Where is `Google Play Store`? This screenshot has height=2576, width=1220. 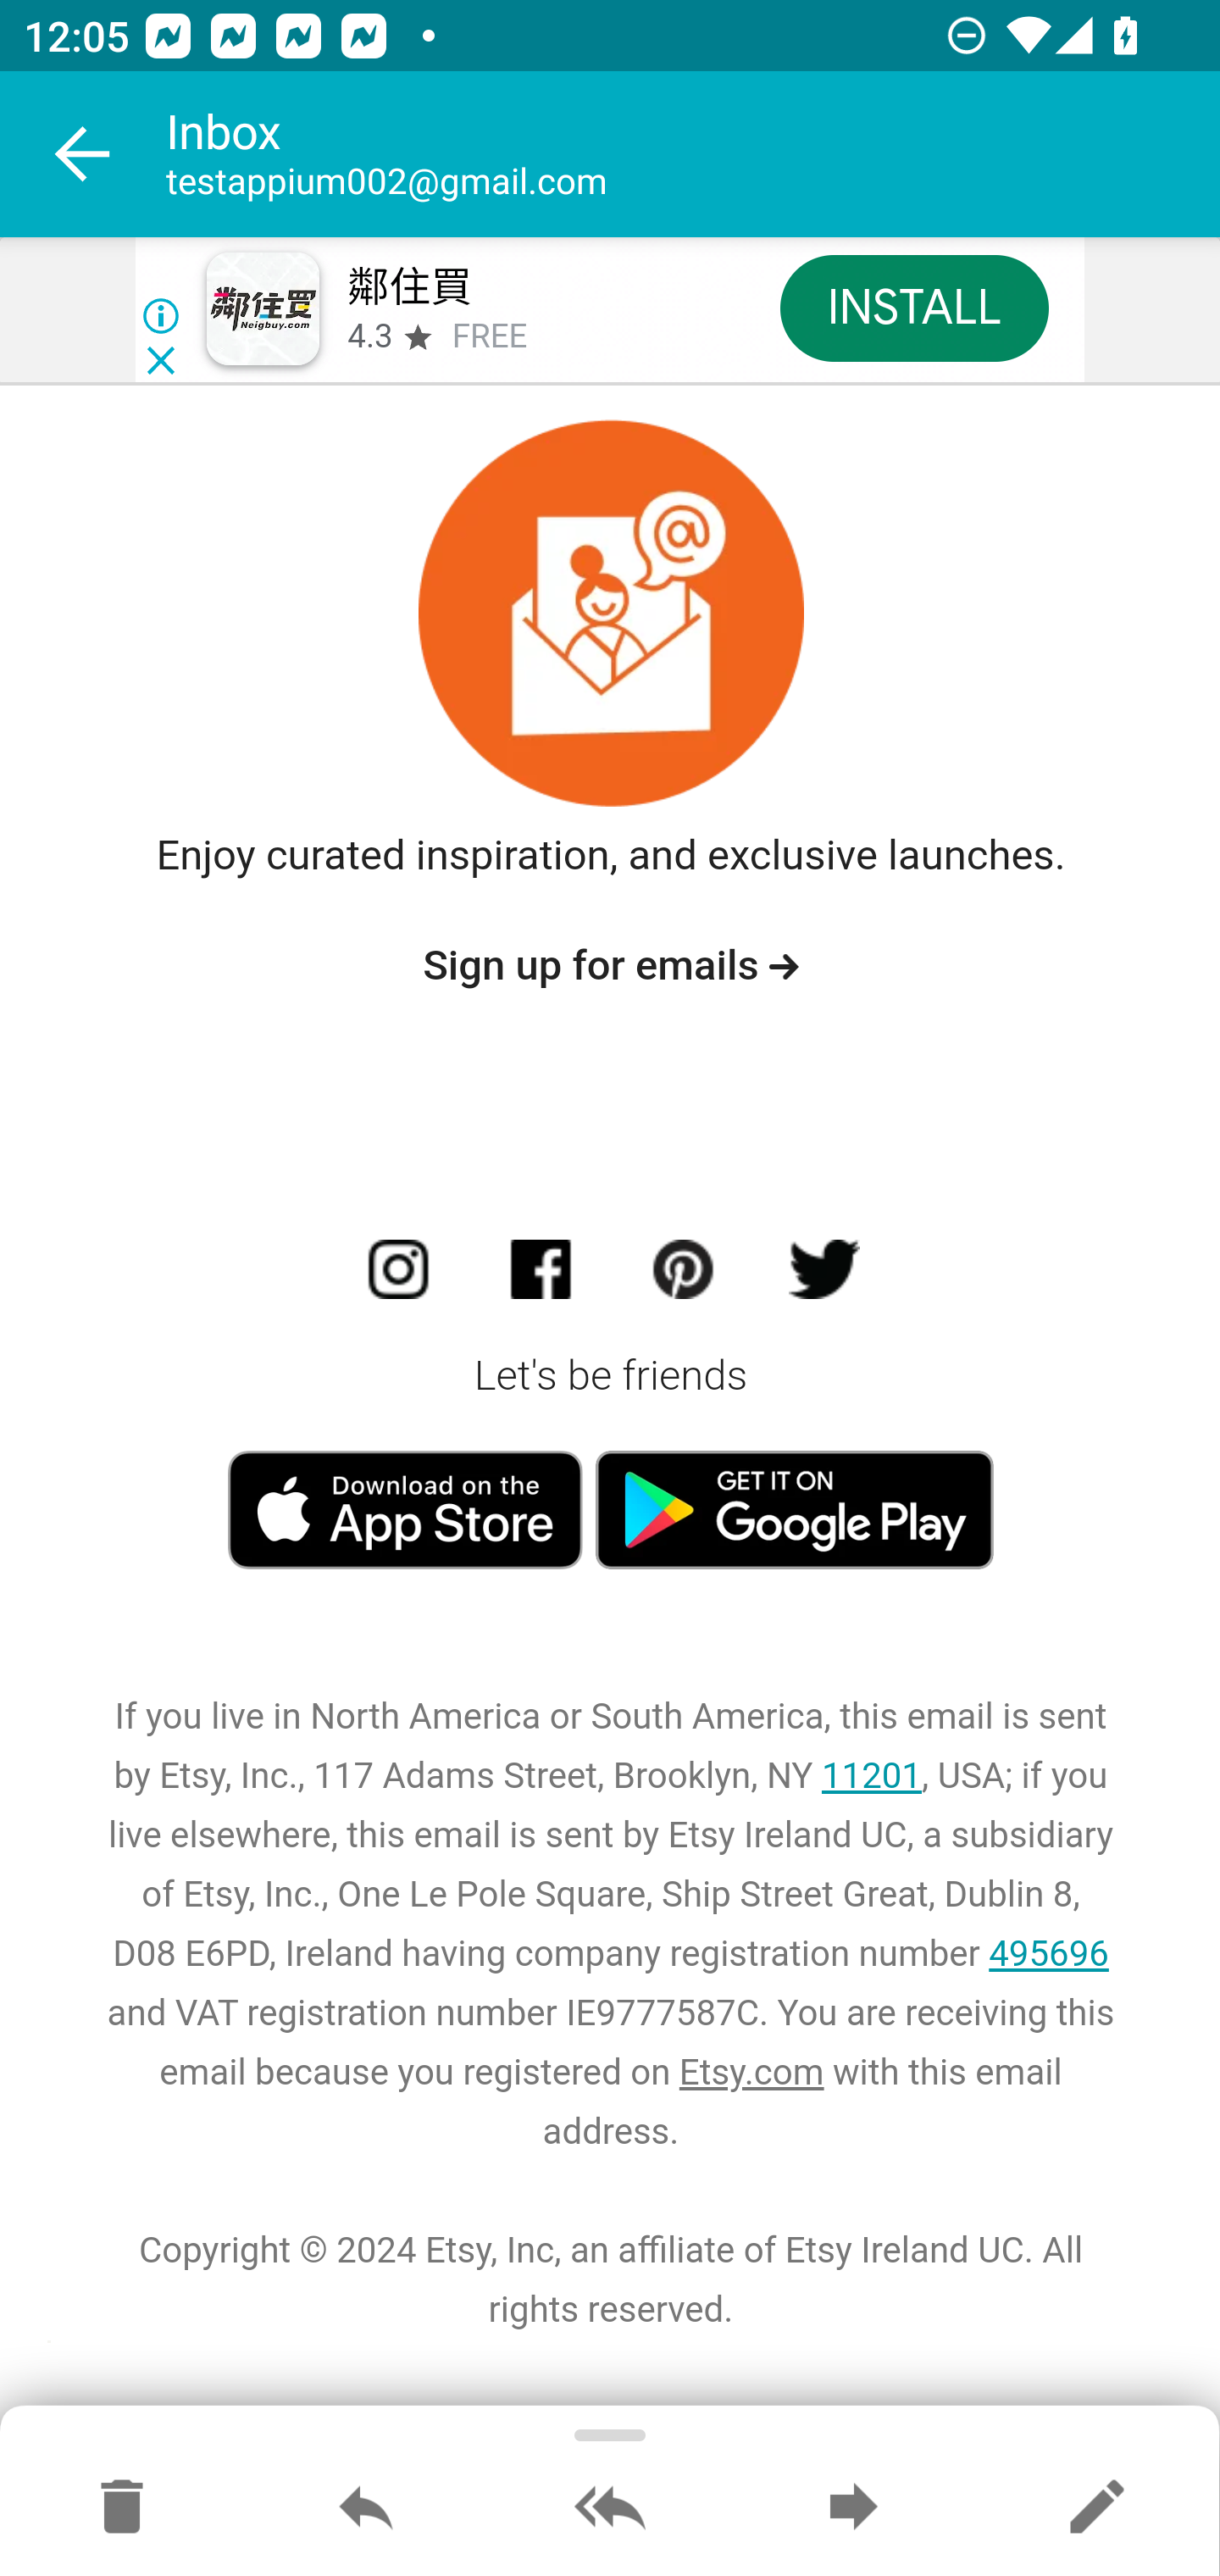 Google Play Store is located at coordinates (795, 1510).